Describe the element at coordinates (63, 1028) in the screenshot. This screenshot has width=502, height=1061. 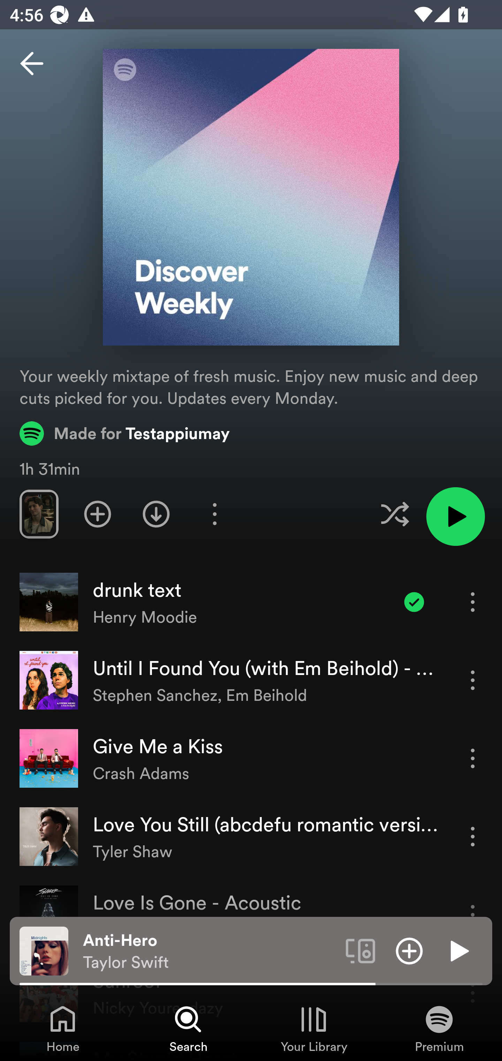
I see `Home, Tab 1 of 4 Home Home` at that location.